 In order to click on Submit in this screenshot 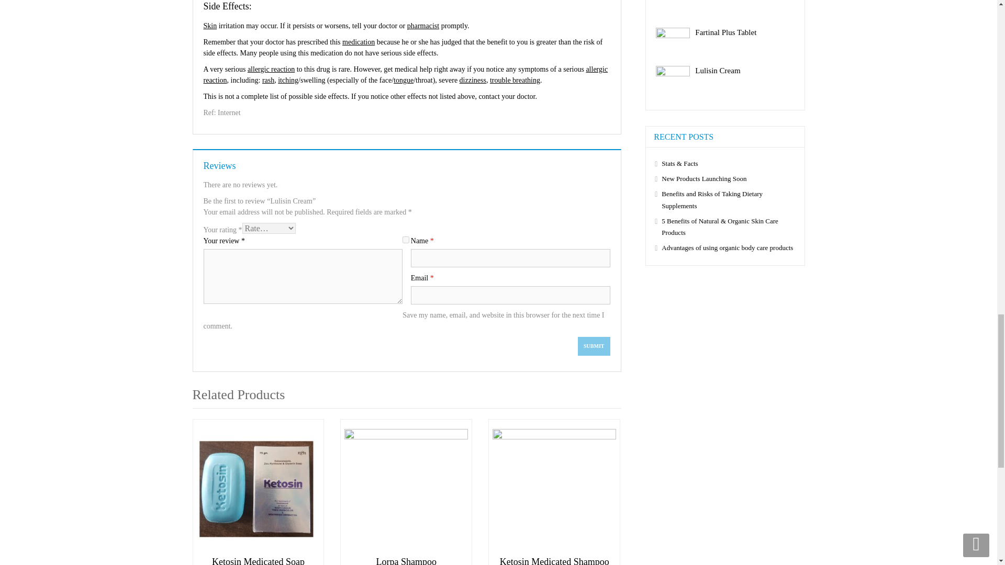, I will do `click(594, 346)`.